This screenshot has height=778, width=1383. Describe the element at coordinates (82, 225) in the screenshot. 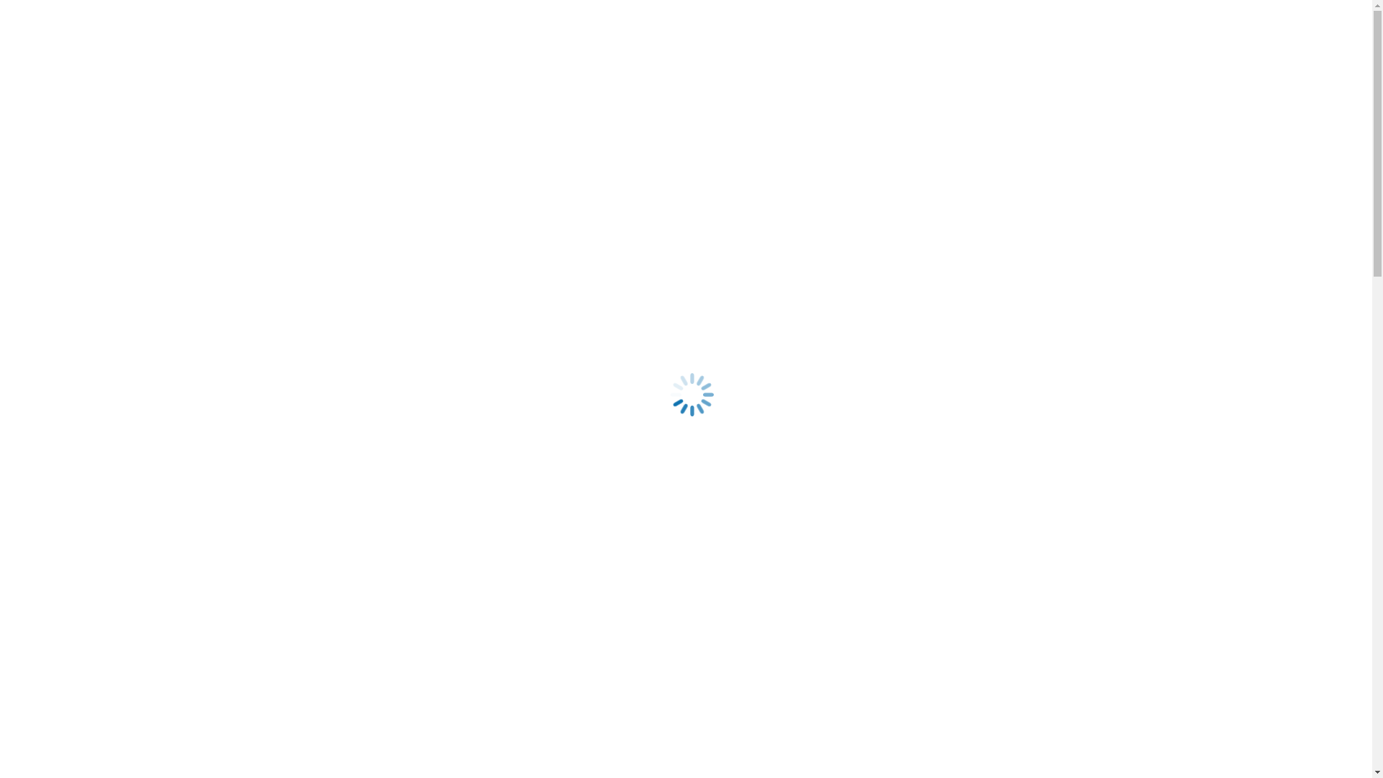

I see `Contact Us` at that location.